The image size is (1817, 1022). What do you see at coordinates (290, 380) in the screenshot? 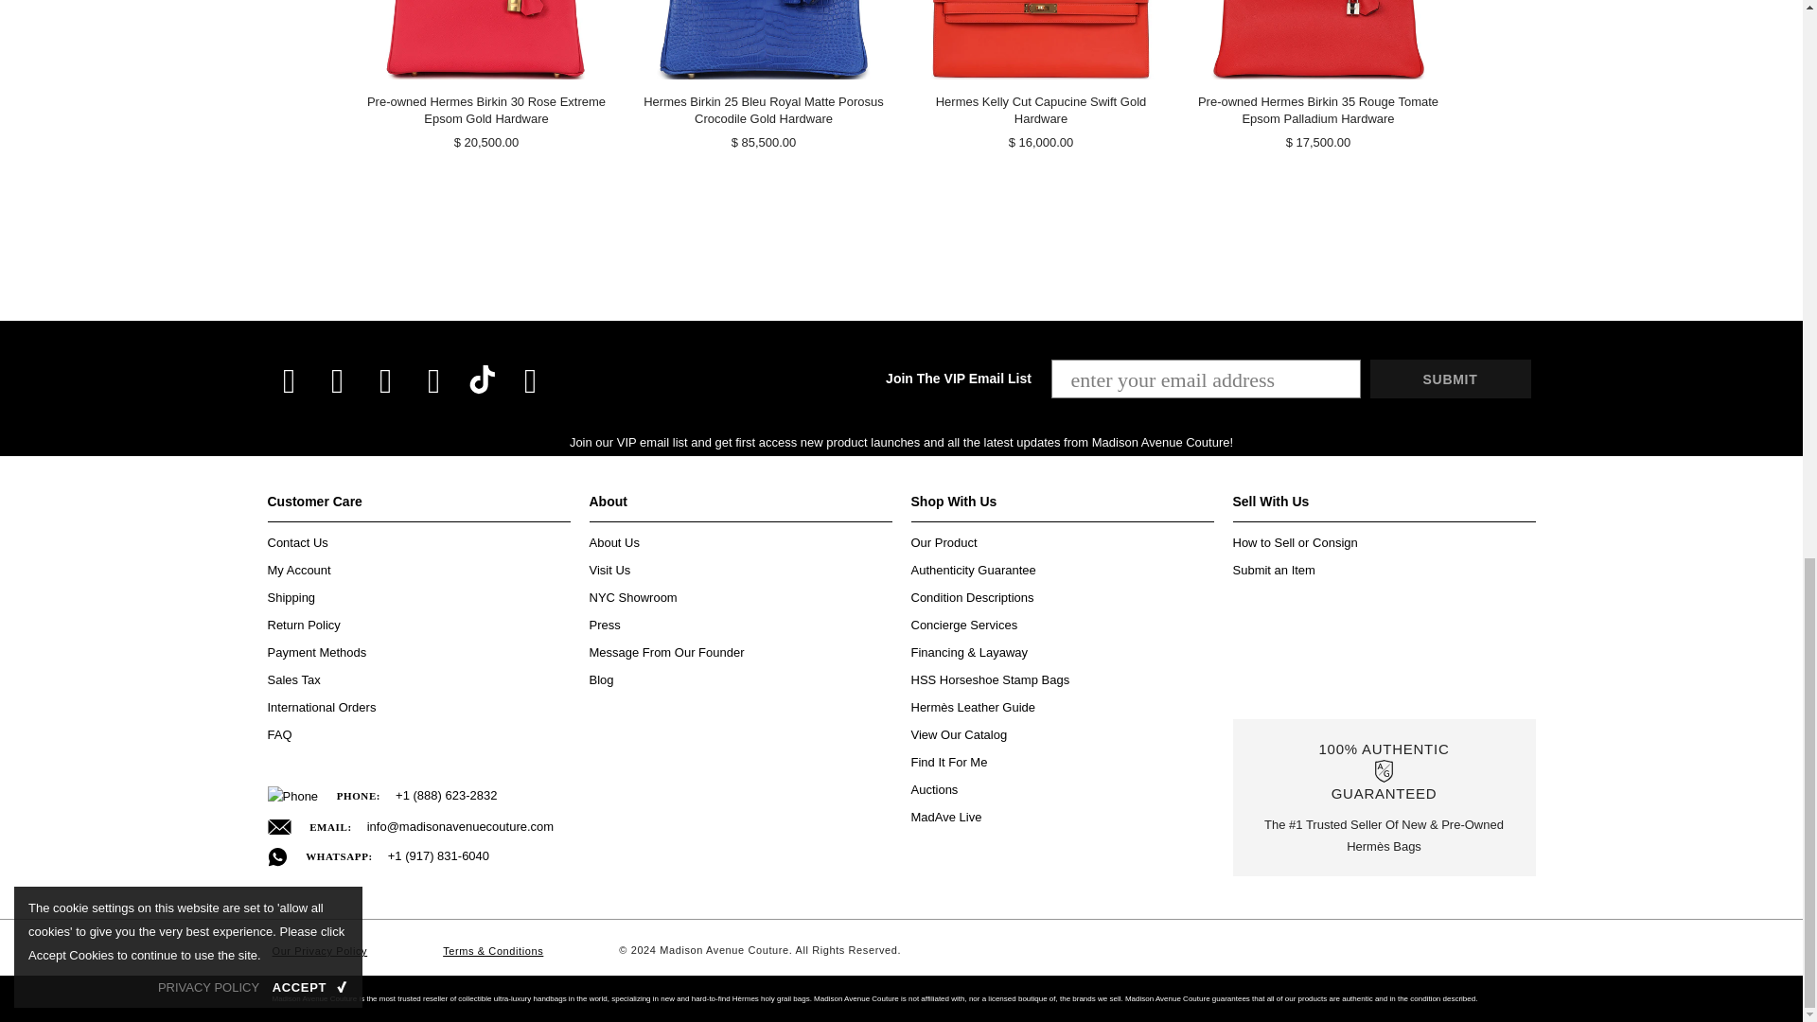
I see `Facebook` at bounding box center [290, 380].